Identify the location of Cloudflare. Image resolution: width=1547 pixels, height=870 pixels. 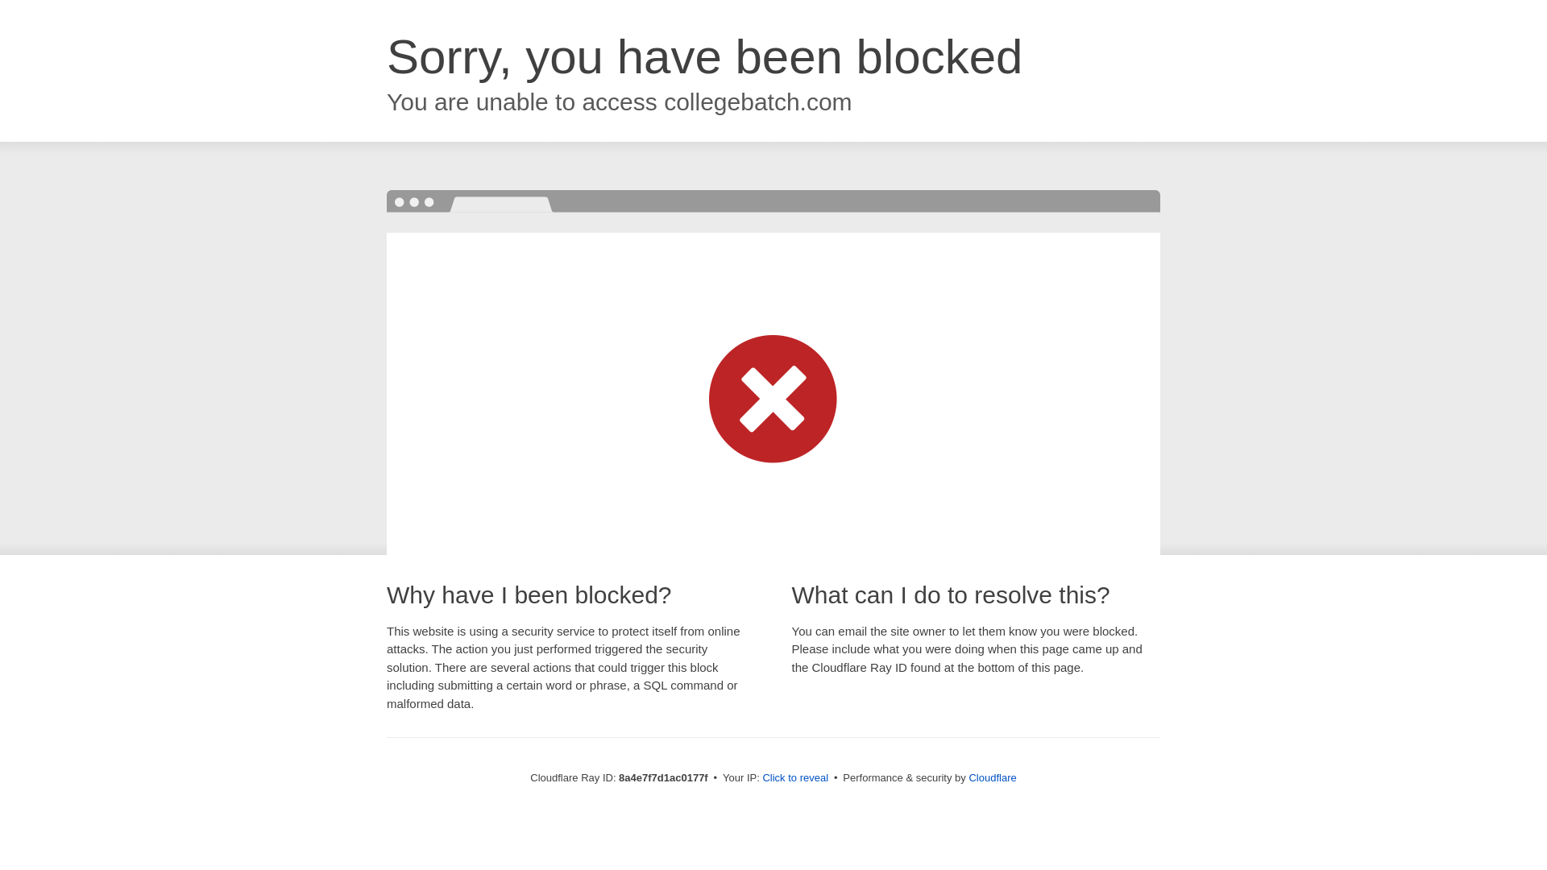
(992, 777).